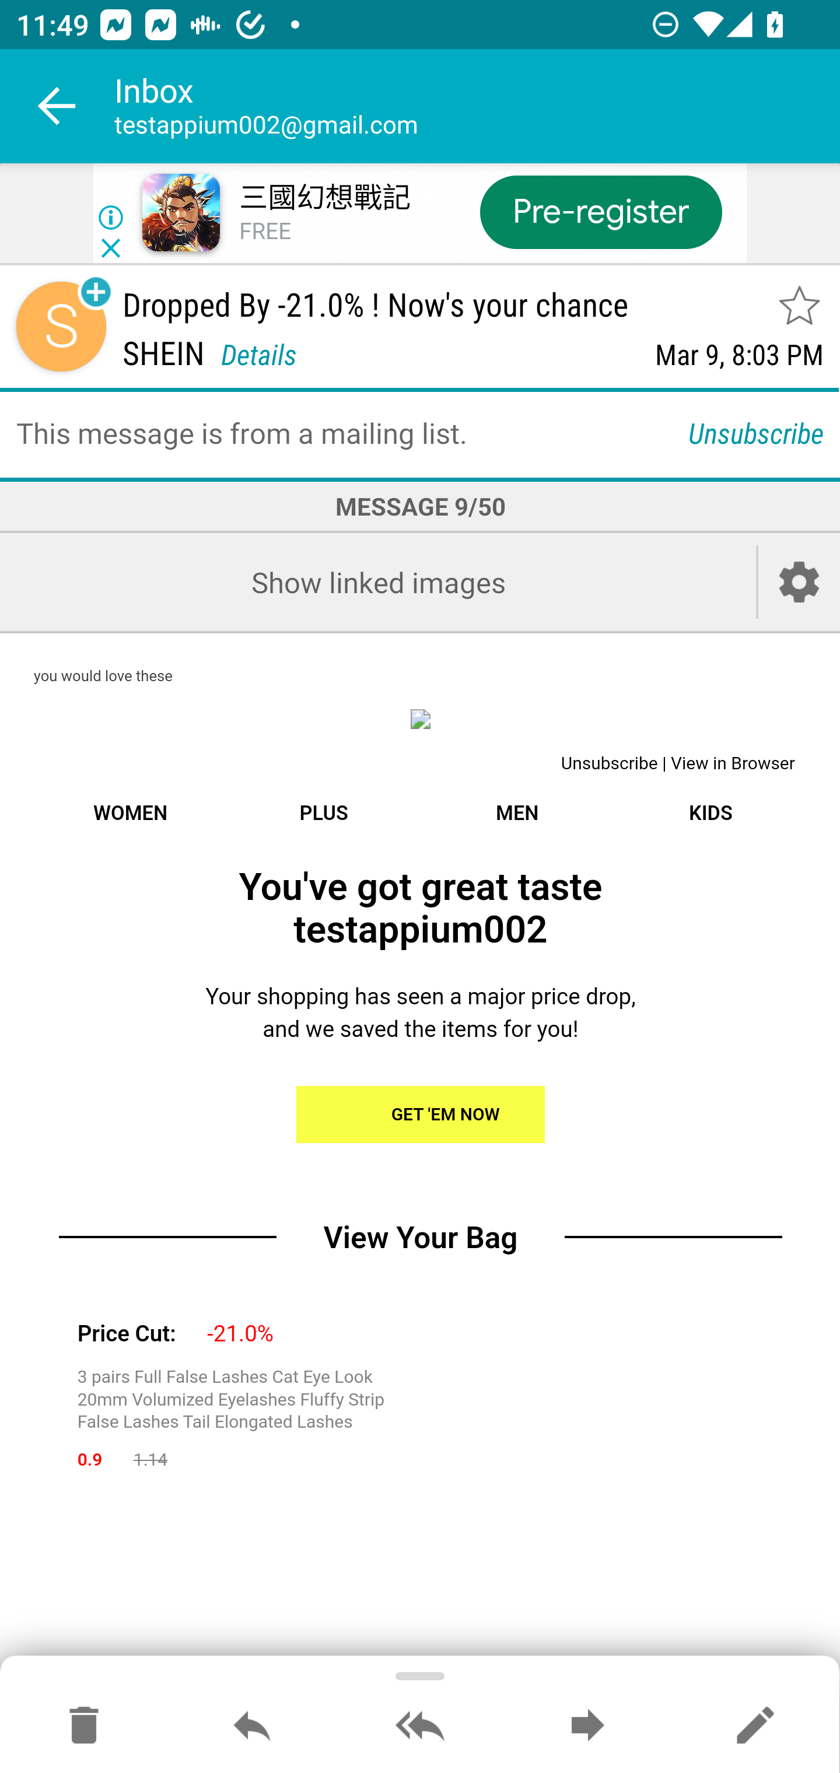  What do you see at coordinates (477, 106) in the screenshot?
I see `Inbox testappium002@gmail.com` at bounding box center [477, 106].